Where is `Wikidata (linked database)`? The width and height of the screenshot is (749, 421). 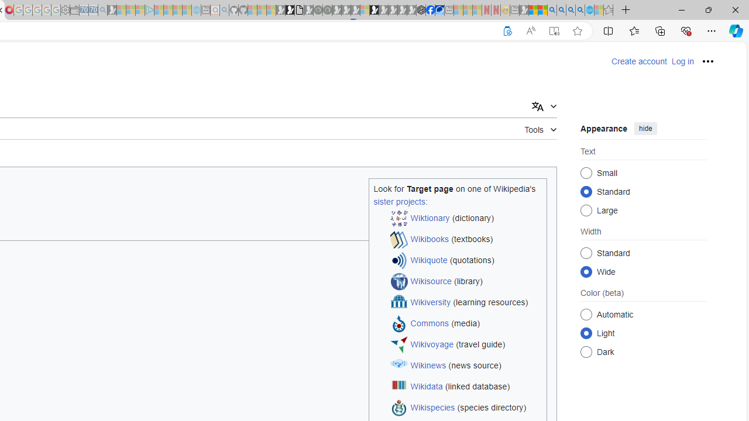
Wikidata (linked database) is located at coordinates (466, 387).